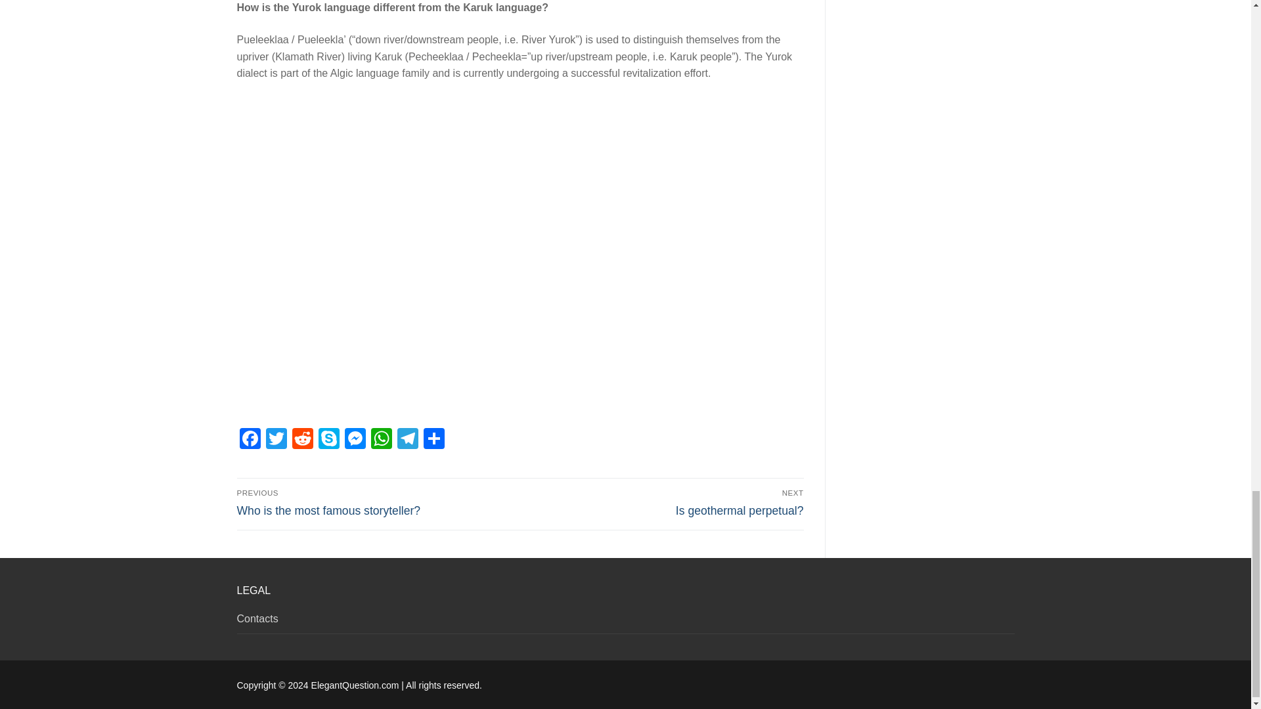 The height and width of the screenshot is (709, 1261). What do you see at coordinates (275, 440) in the screenshot?
I see `Twitter` at bounding box center [275, 440].